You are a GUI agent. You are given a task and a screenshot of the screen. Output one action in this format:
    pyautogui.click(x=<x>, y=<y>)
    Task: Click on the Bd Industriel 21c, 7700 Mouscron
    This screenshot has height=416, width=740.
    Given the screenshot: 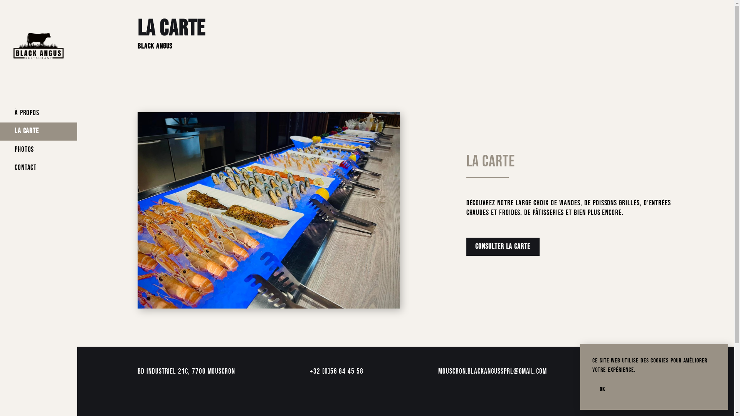 What is the action you would take?
    pyautogui.click(x=187, y=372)
    